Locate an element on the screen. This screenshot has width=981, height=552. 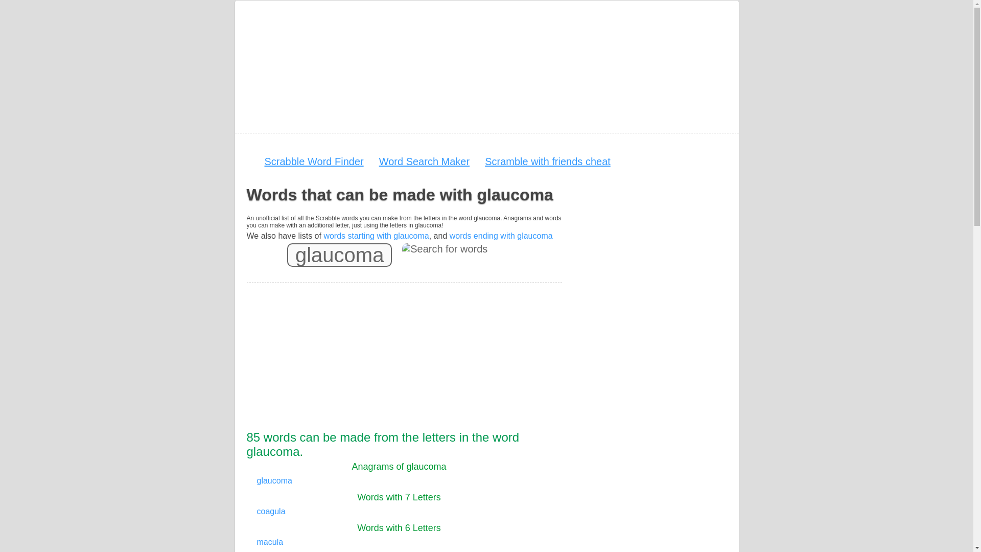
Find words for Scrabble is located at coordinates (314, 162).